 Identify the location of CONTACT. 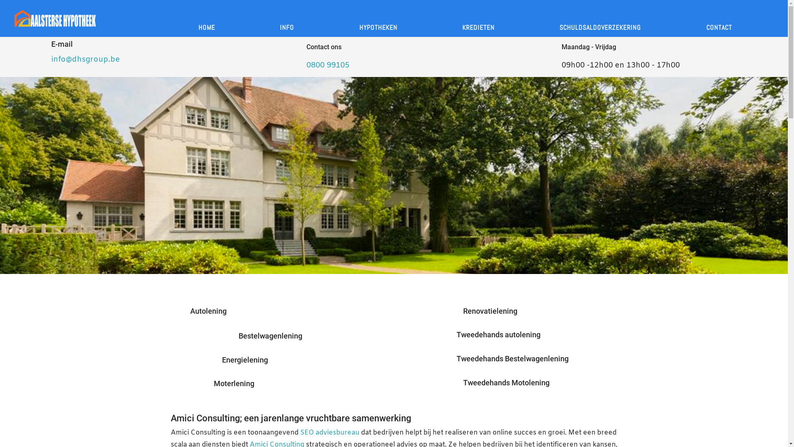
(719, 18).